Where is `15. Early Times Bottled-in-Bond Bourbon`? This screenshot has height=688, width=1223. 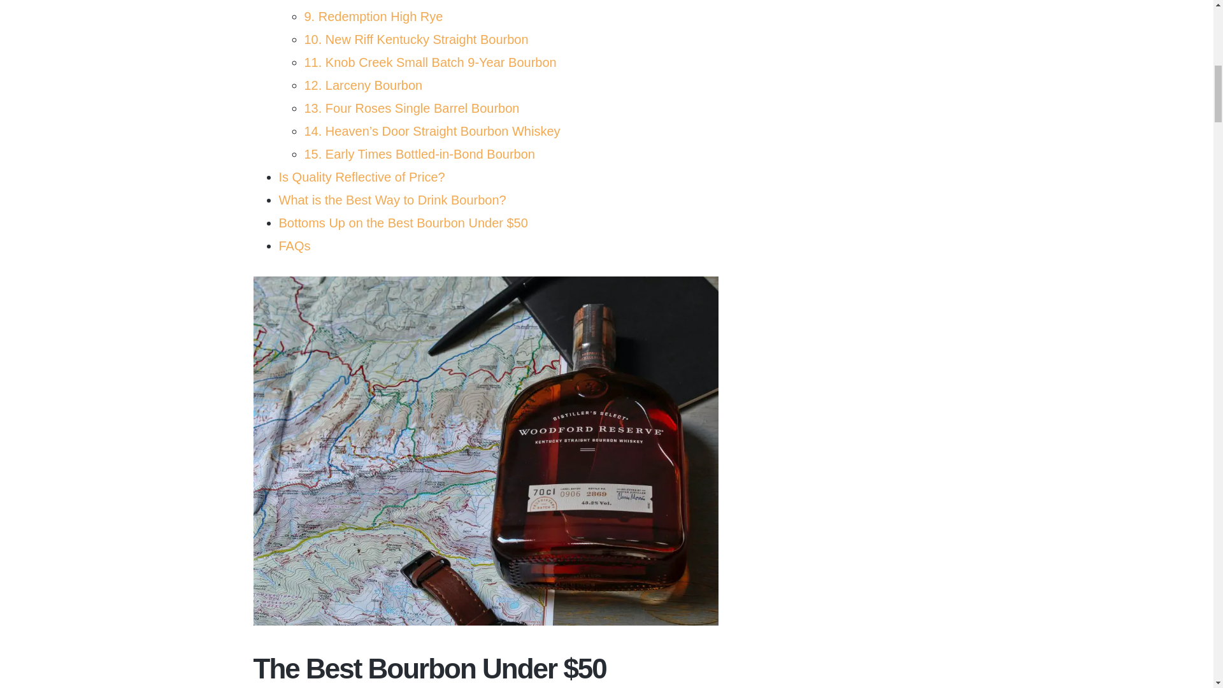 15. Early Times Bottled-in-Bond Bourbon is located at coordinates (420, 154).